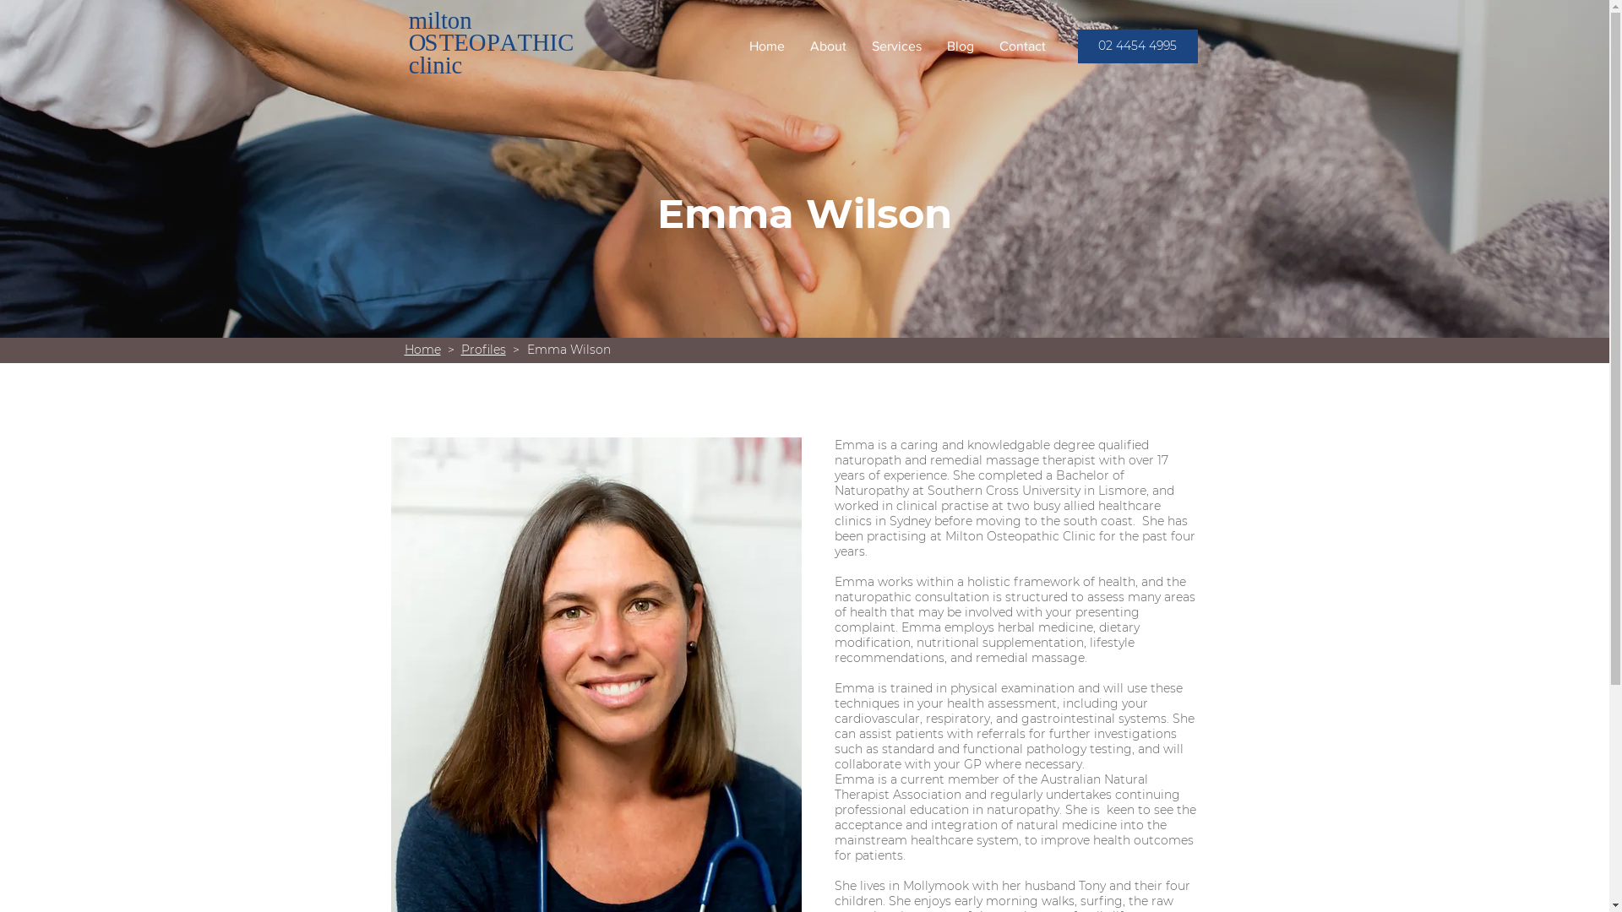 Image resolution: width=1622 pixels, height=912 pixels. I want to click on Home, so click(422, 350).